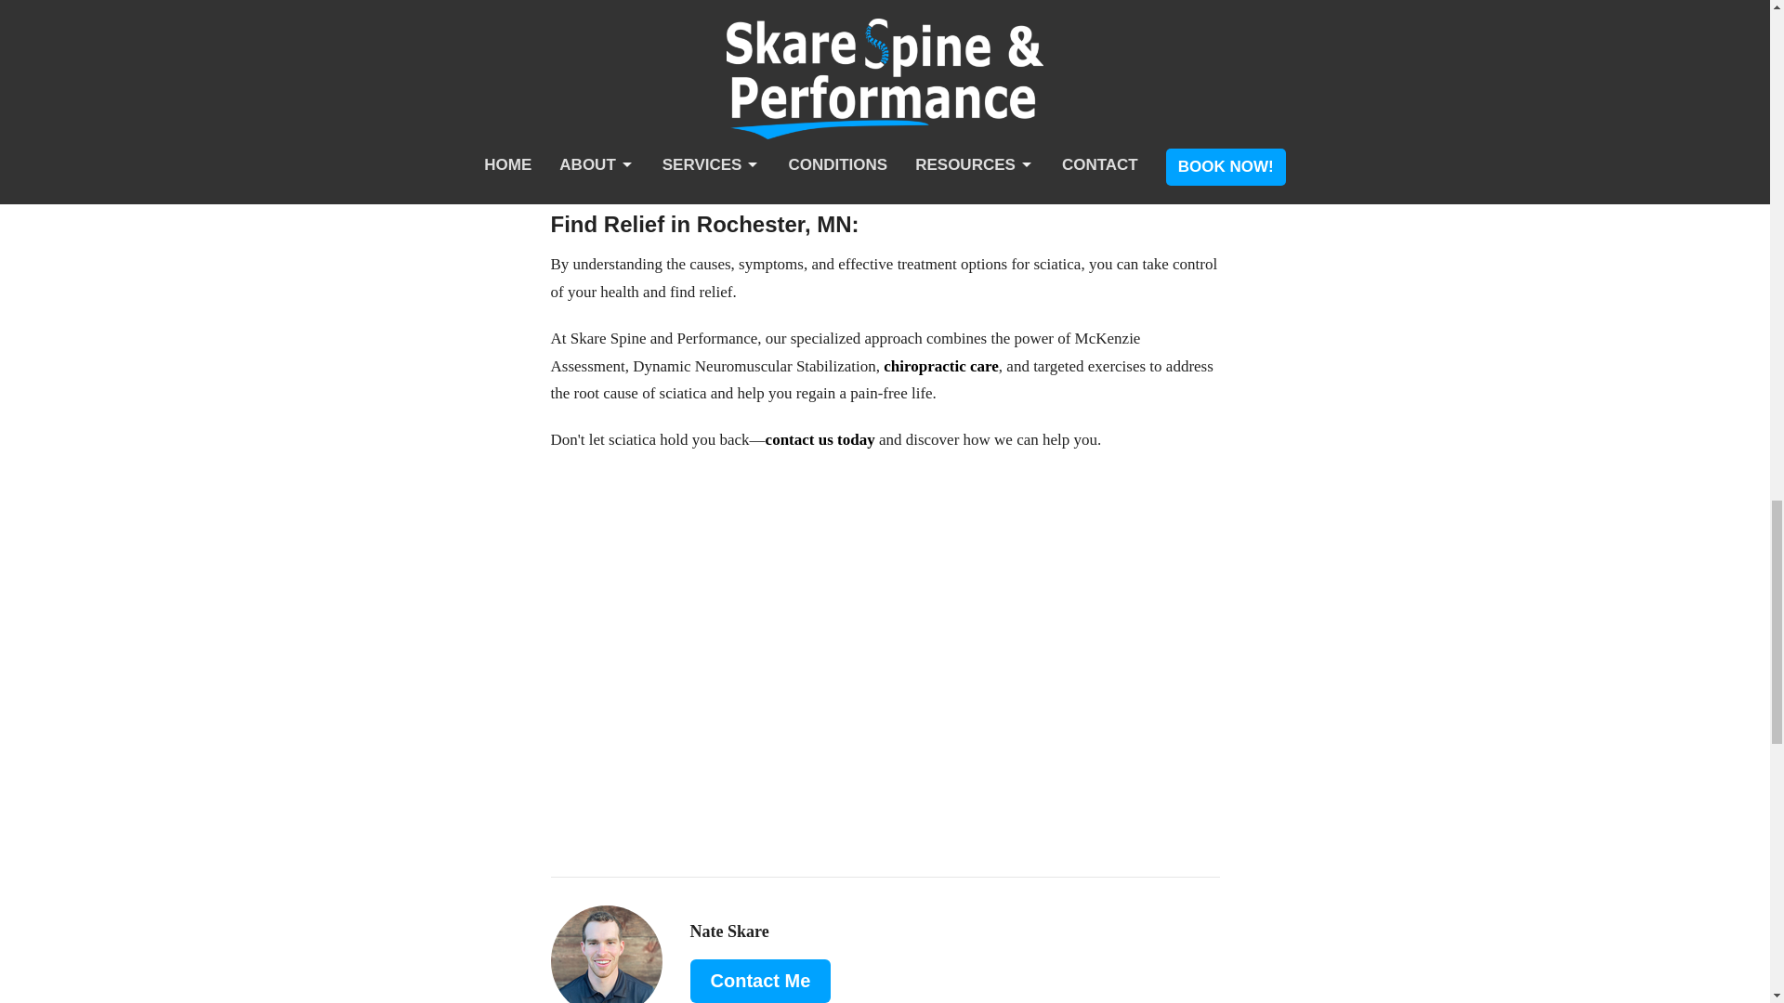  What do you see at coordinates (940, 366) in the screenshot?
I see `chiropractic care` at bounding box center [940, 366].